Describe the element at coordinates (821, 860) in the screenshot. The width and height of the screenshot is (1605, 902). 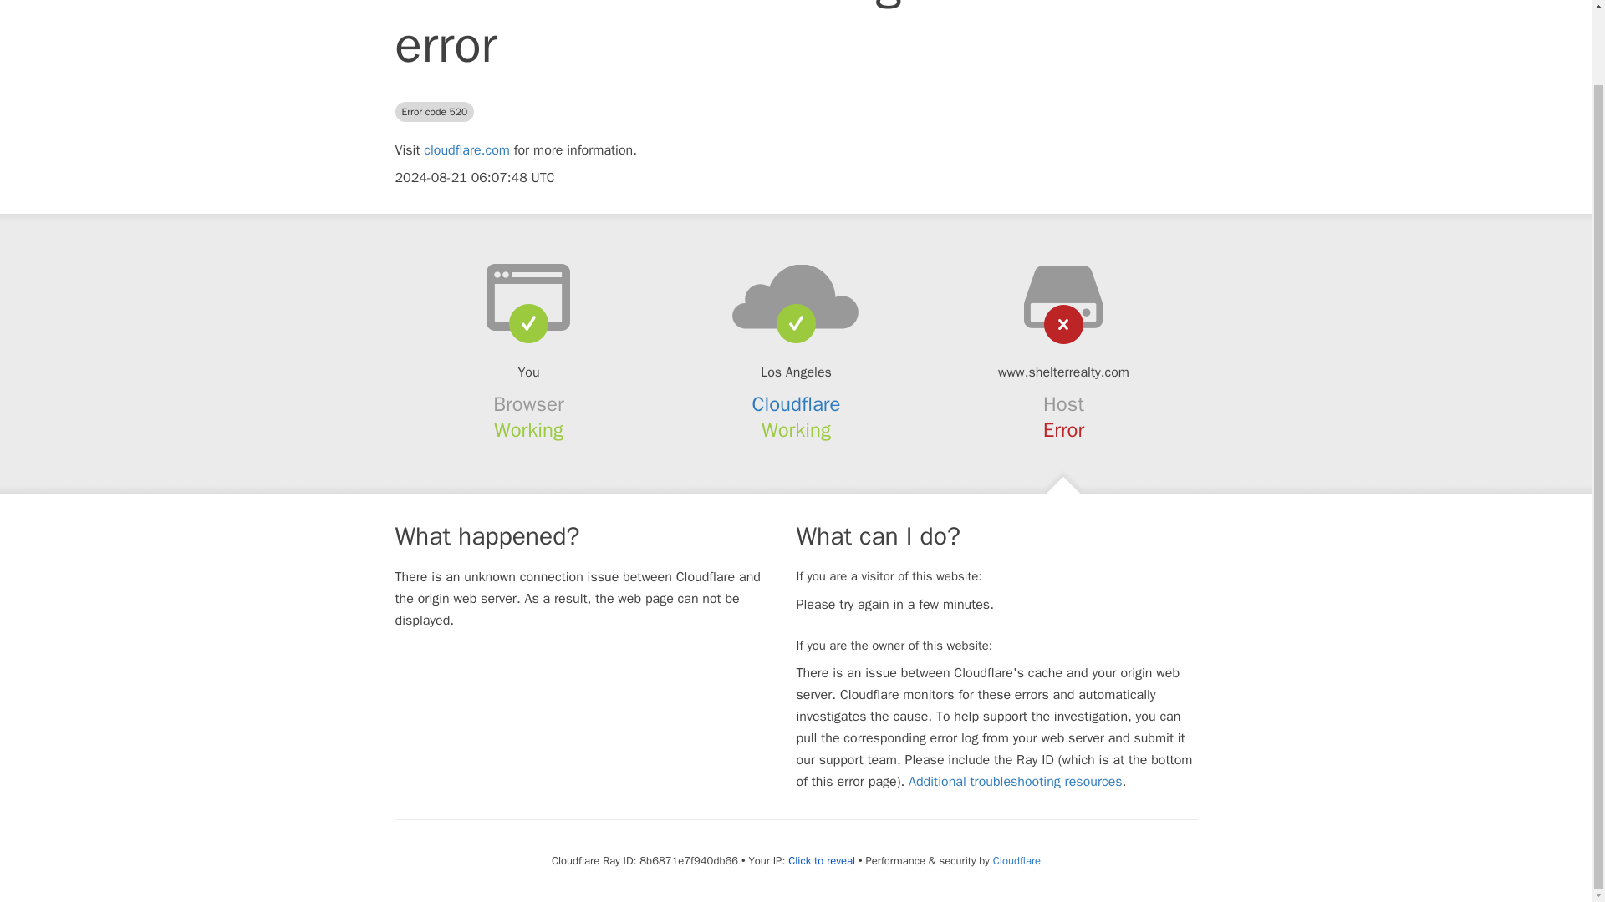
I see `Click to reveal` at that location.